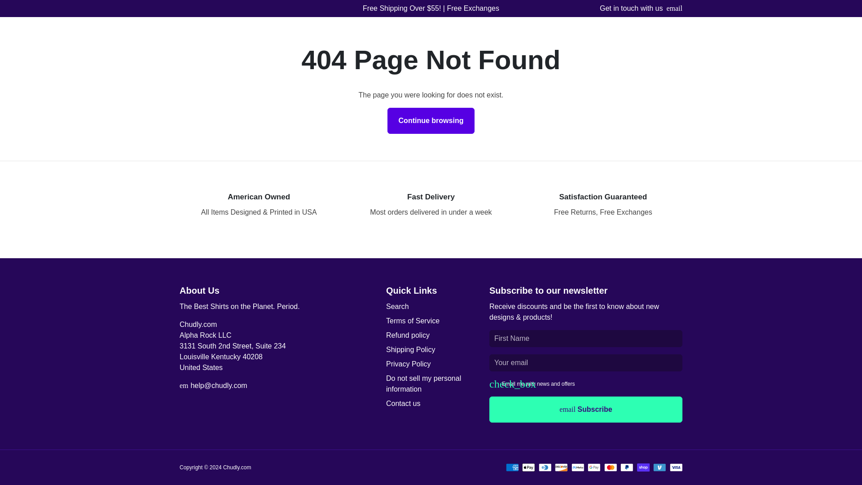 The image size is (862, 485). What do you see at coordinates (676, 467) in the screenshot?
I see `Visa` at bounding box center [676, 467].